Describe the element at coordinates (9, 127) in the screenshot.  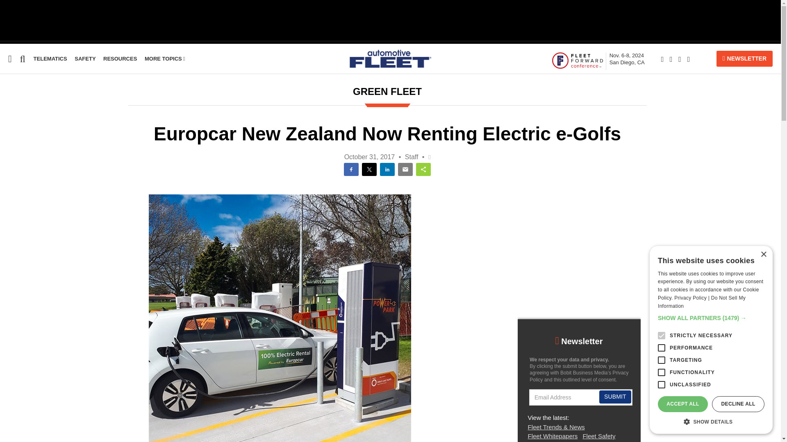
I see `Safety` at that location.